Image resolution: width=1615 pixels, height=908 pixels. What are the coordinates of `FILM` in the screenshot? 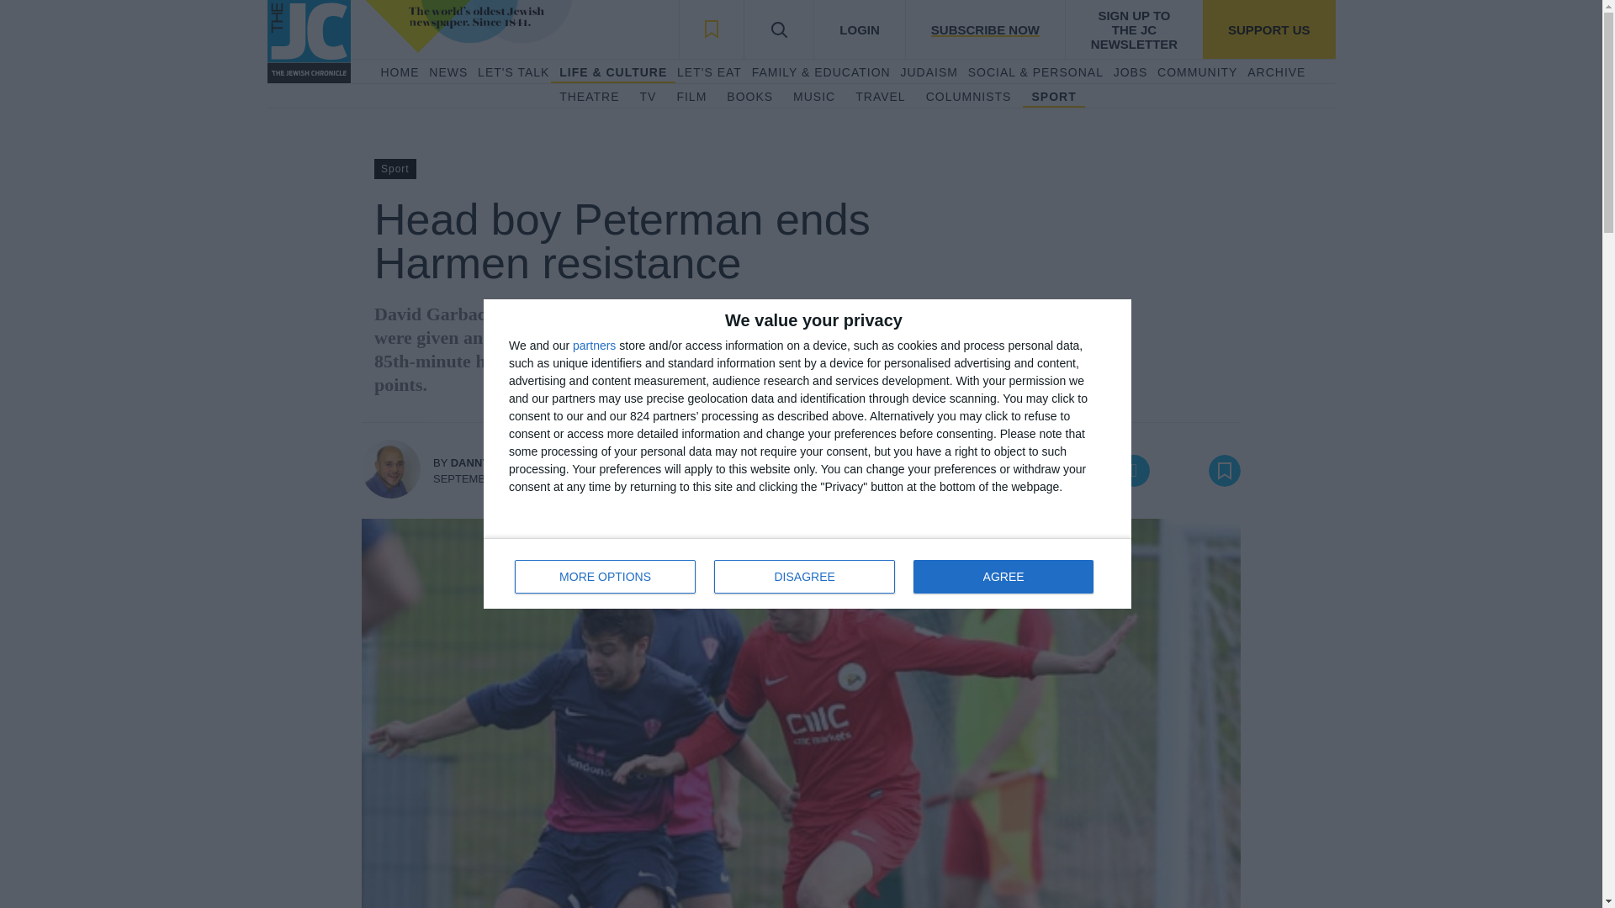 It's located at (691, 98).